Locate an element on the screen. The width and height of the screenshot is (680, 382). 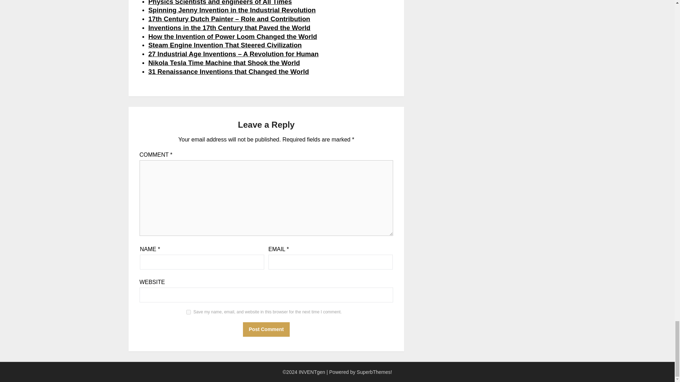
Spinning Jenny Invention in the Industrial Revolution is located at coordinates (232, 10).